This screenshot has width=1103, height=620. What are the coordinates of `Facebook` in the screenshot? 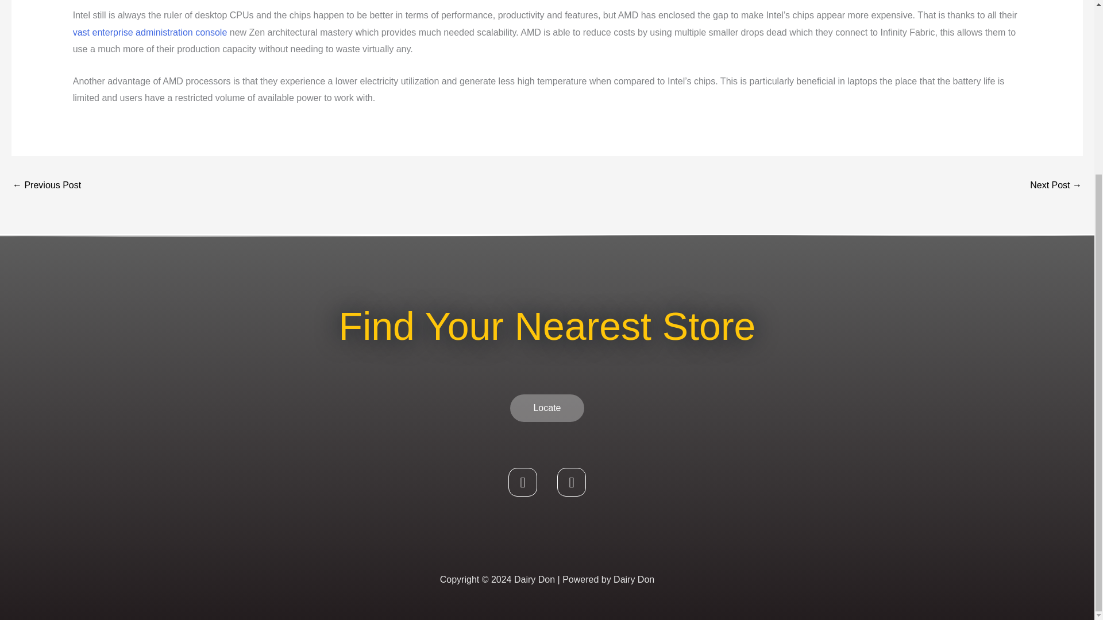 It's located at (523, 482).